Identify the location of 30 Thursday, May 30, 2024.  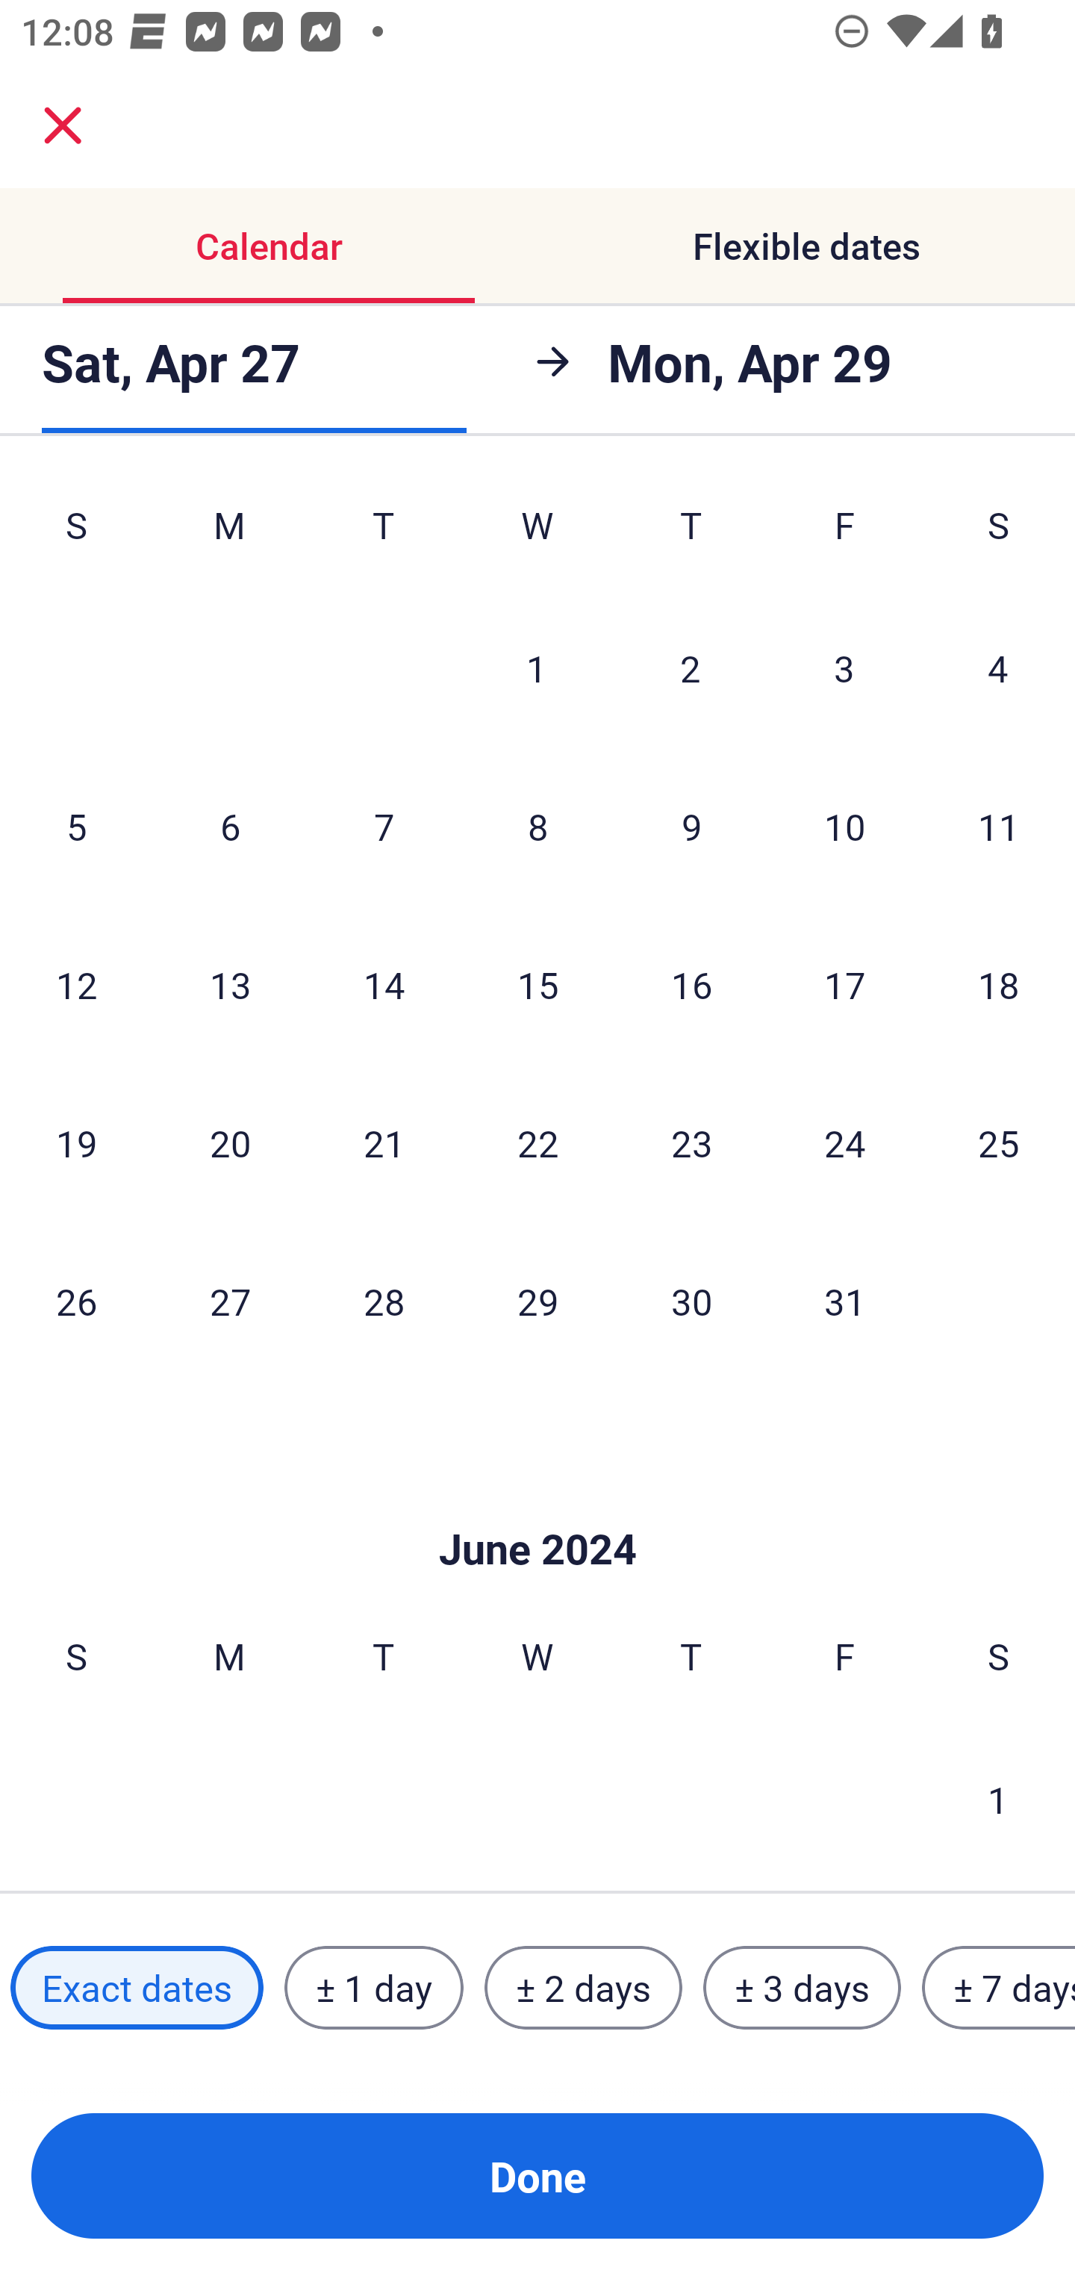
(691, 1301).